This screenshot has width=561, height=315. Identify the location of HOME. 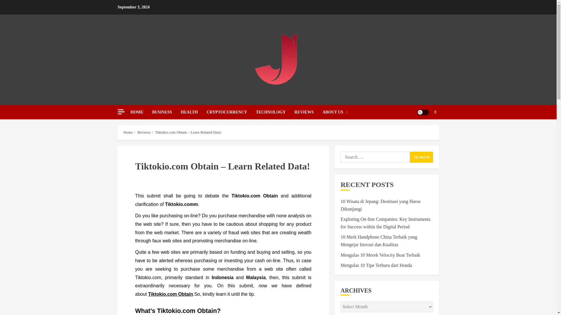
(141, 112).